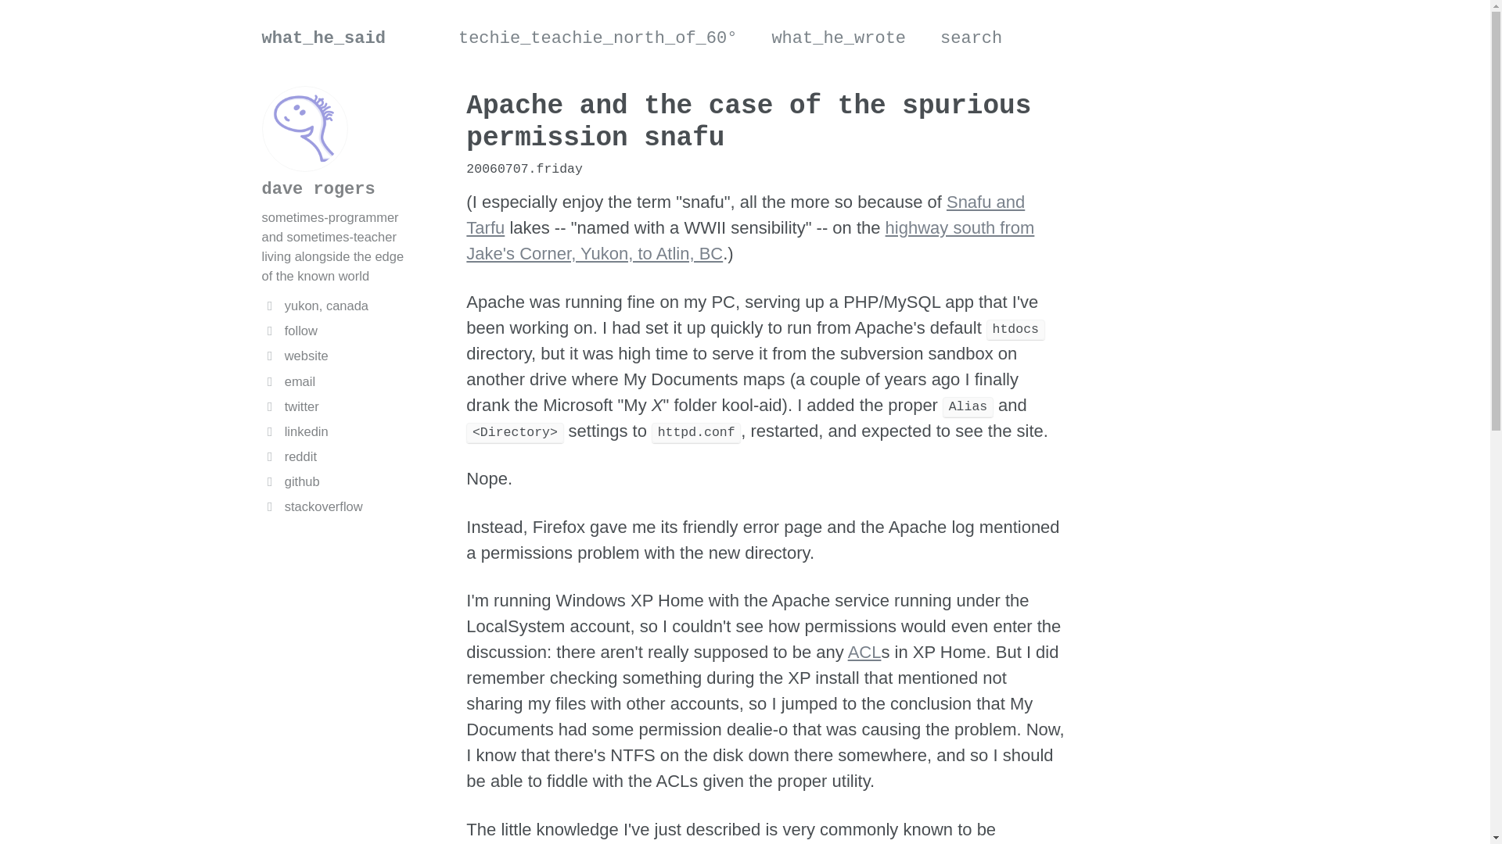 The height and width of the screenshot is (844, 1502). I want to click on stackoverflow, so click(335, 506).